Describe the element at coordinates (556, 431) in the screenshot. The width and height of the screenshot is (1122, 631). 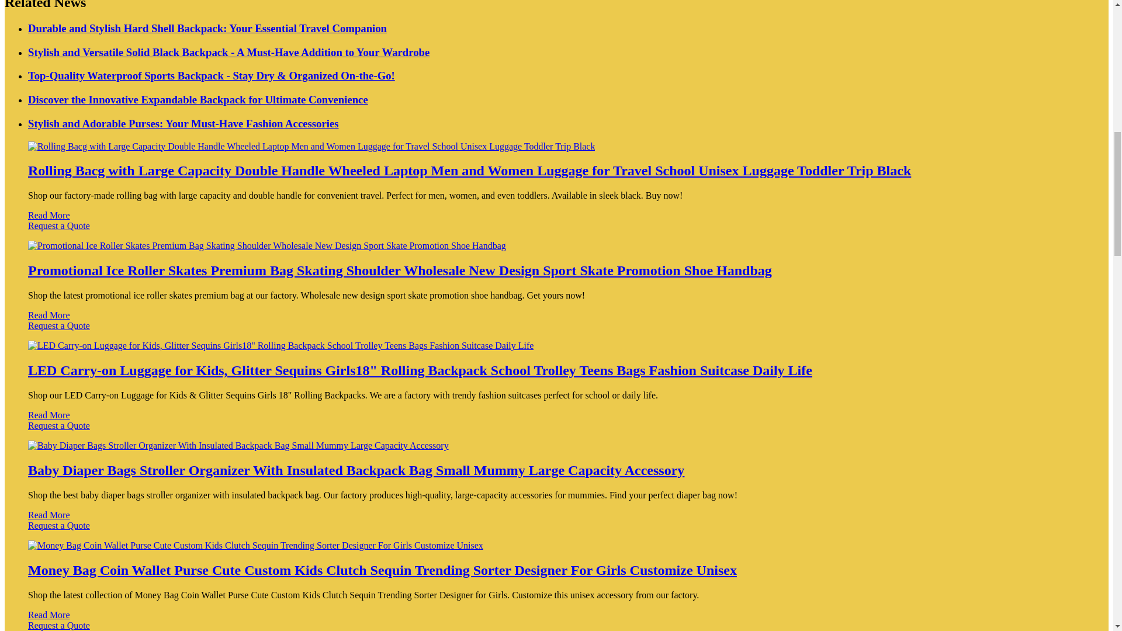
I see `Request a Quote` at that location.